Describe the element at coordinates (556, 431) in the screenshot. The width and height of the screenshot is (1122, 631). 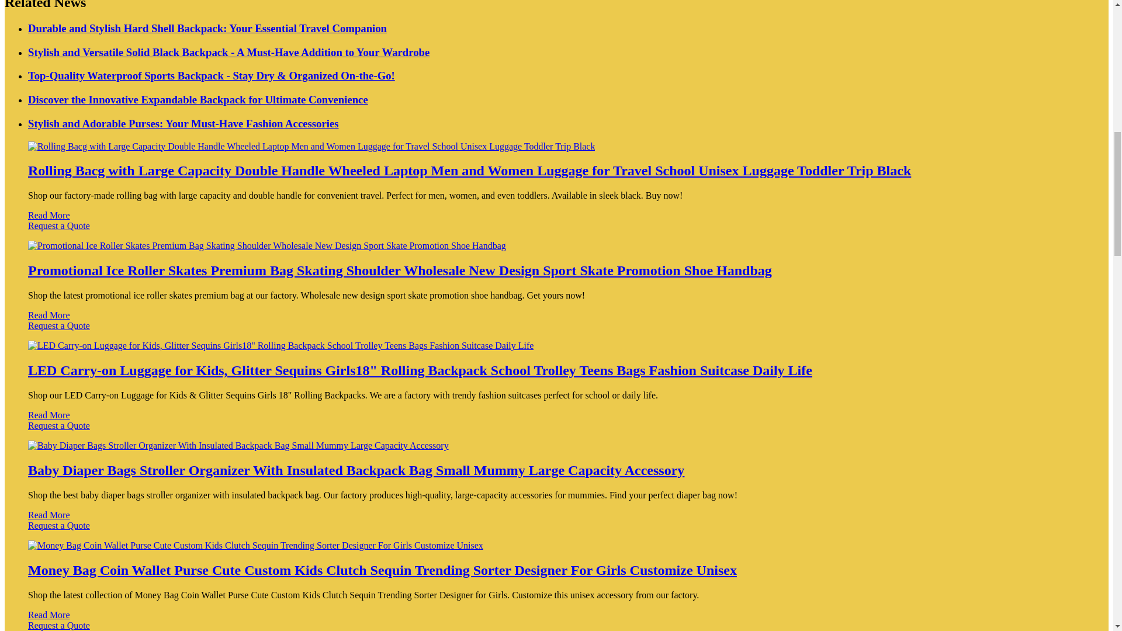
I see `Request a Quote` at that location.